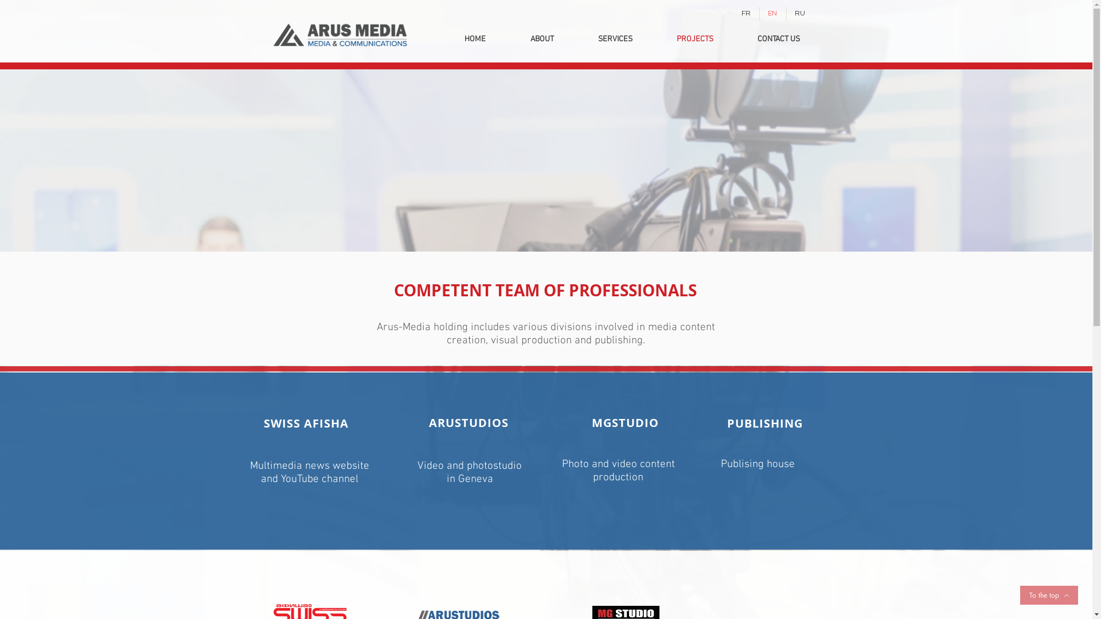  What do you see at coordinates (615, 39) in the screenshot?
I see `SERVICES` at bounding box center [615, 39].